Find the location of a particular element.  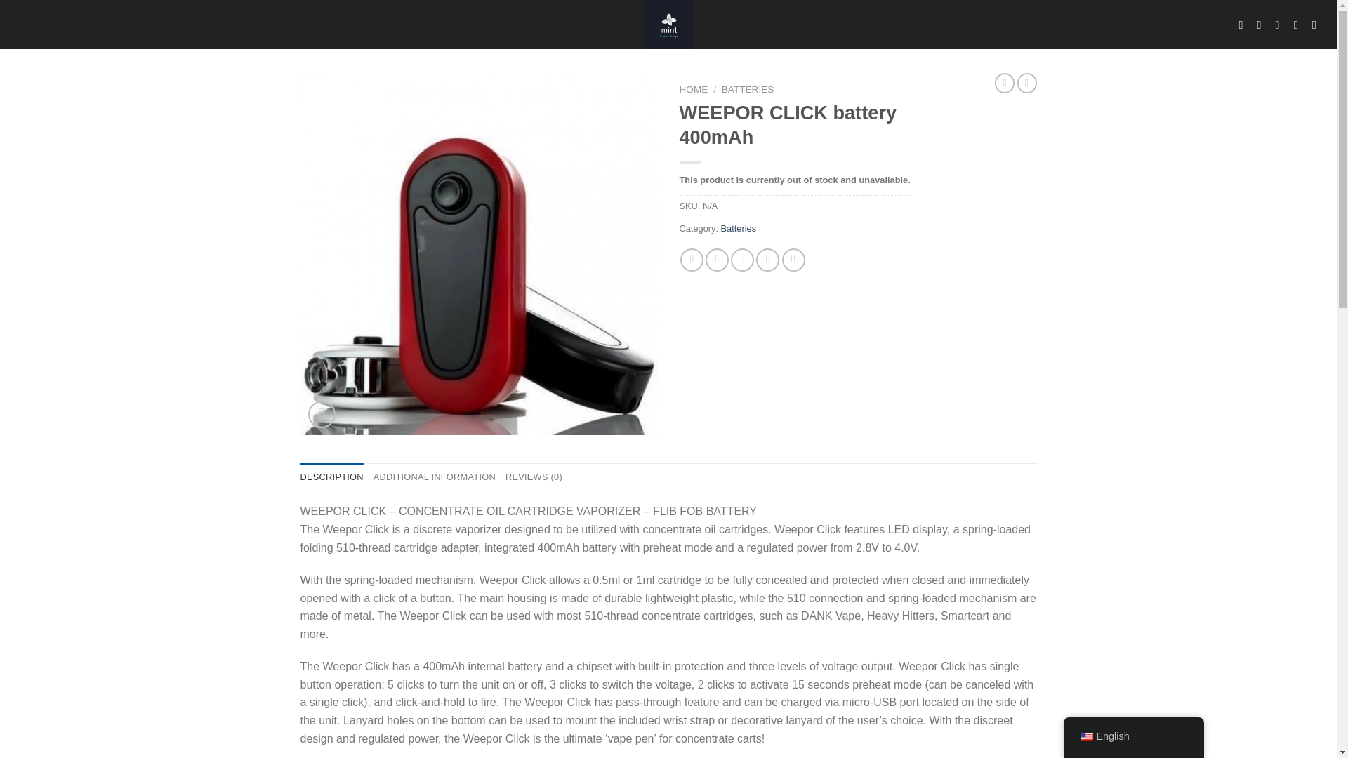

HOME is located at coordinates (694, 89).